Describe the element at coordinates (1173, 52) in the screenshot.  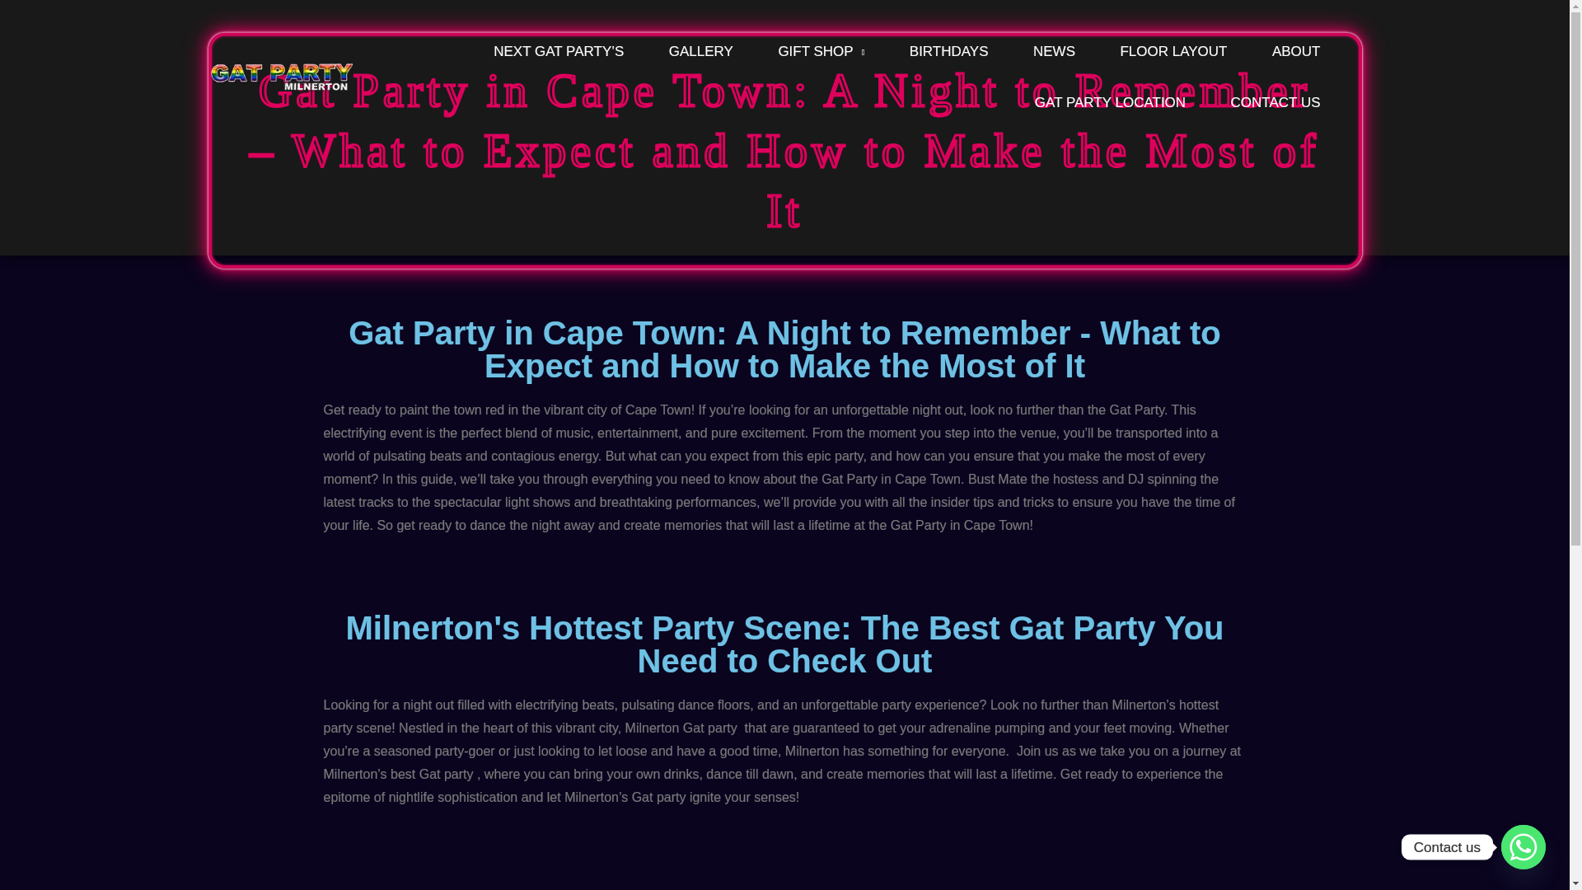
I see `FLOOR LAYOUT` at that location.